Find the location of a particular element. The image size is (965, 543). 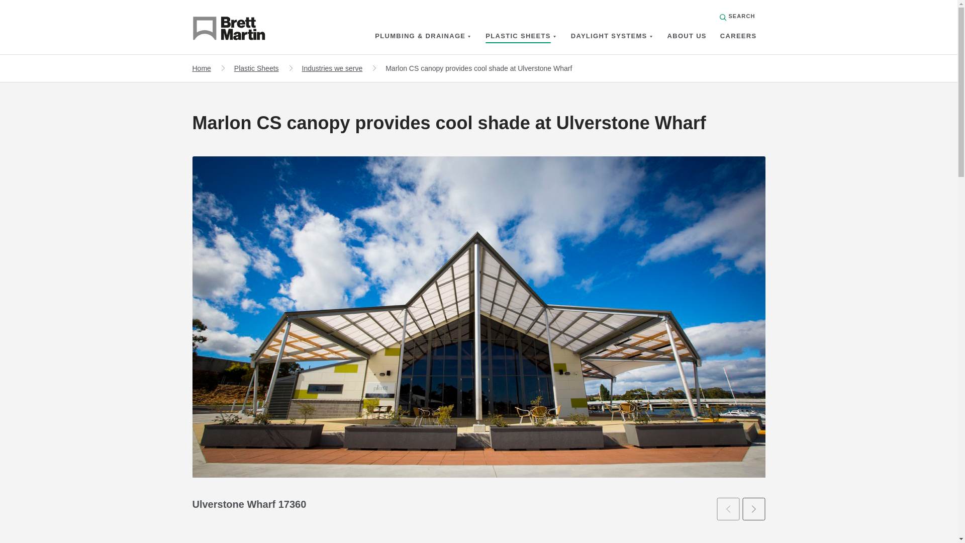

Brett Martin Logo is located at coordinates (242, 30).